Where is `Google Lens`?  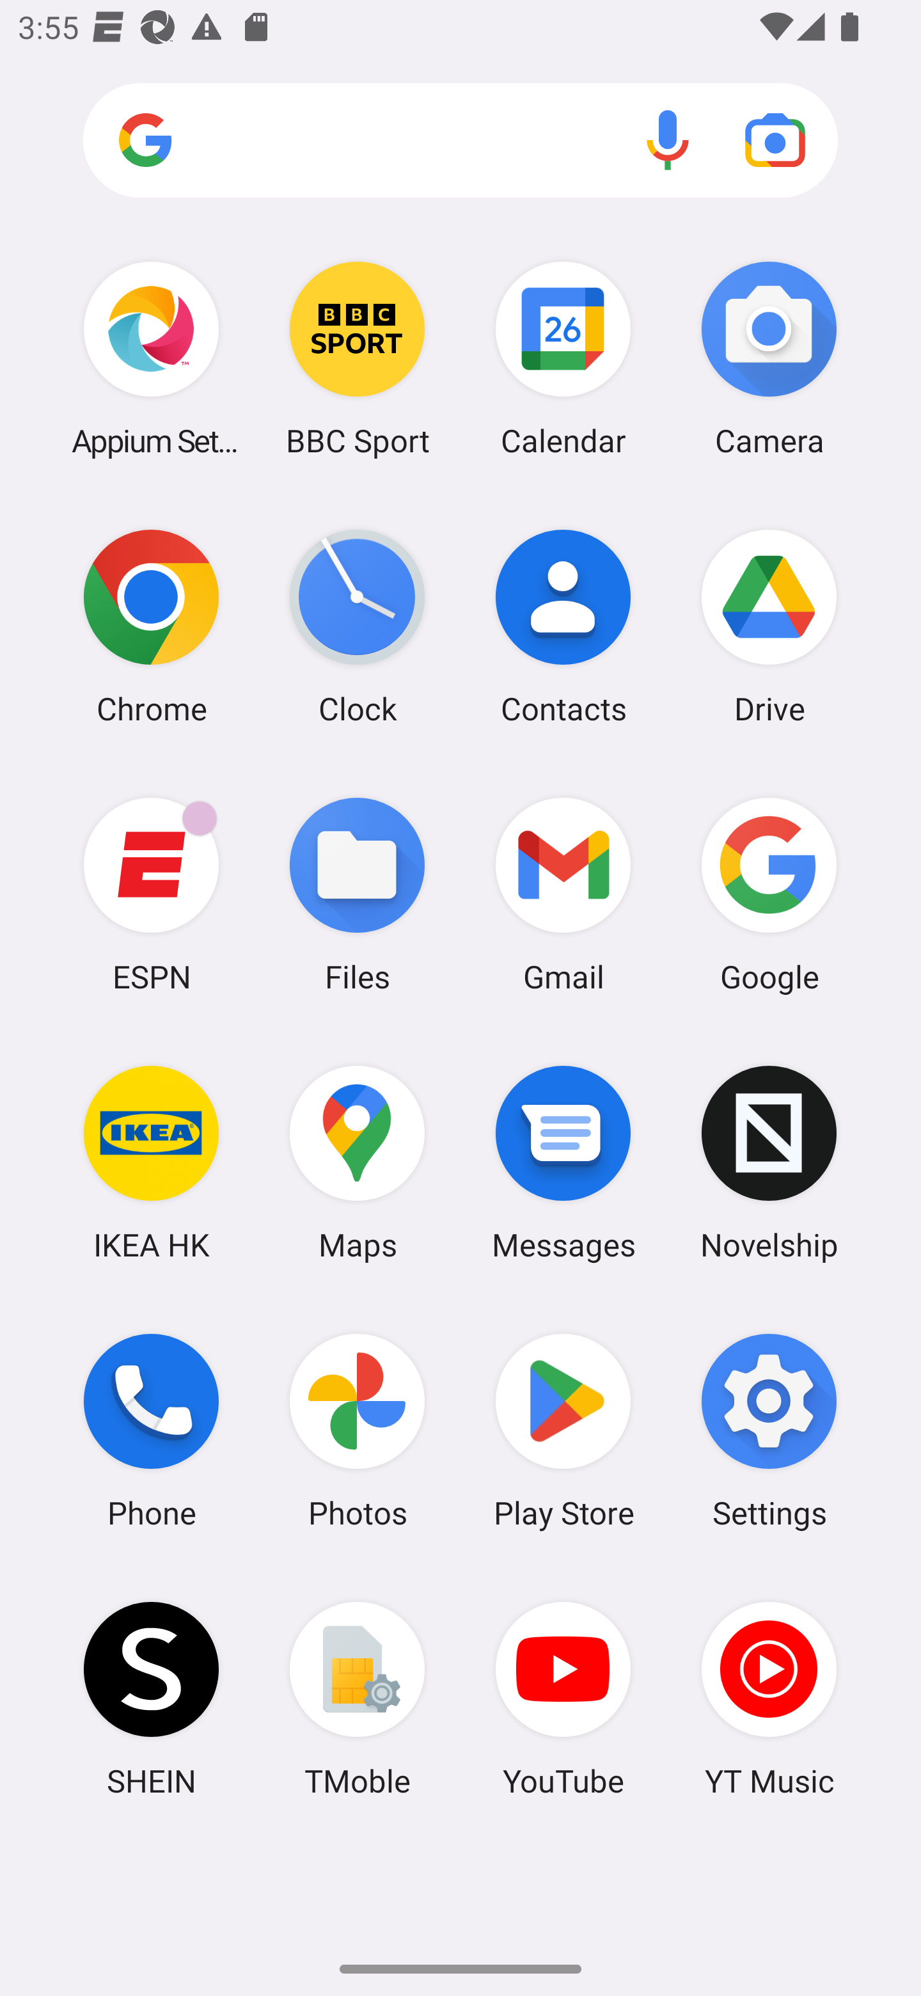 Google Lens is located at coordinates (775, 139).